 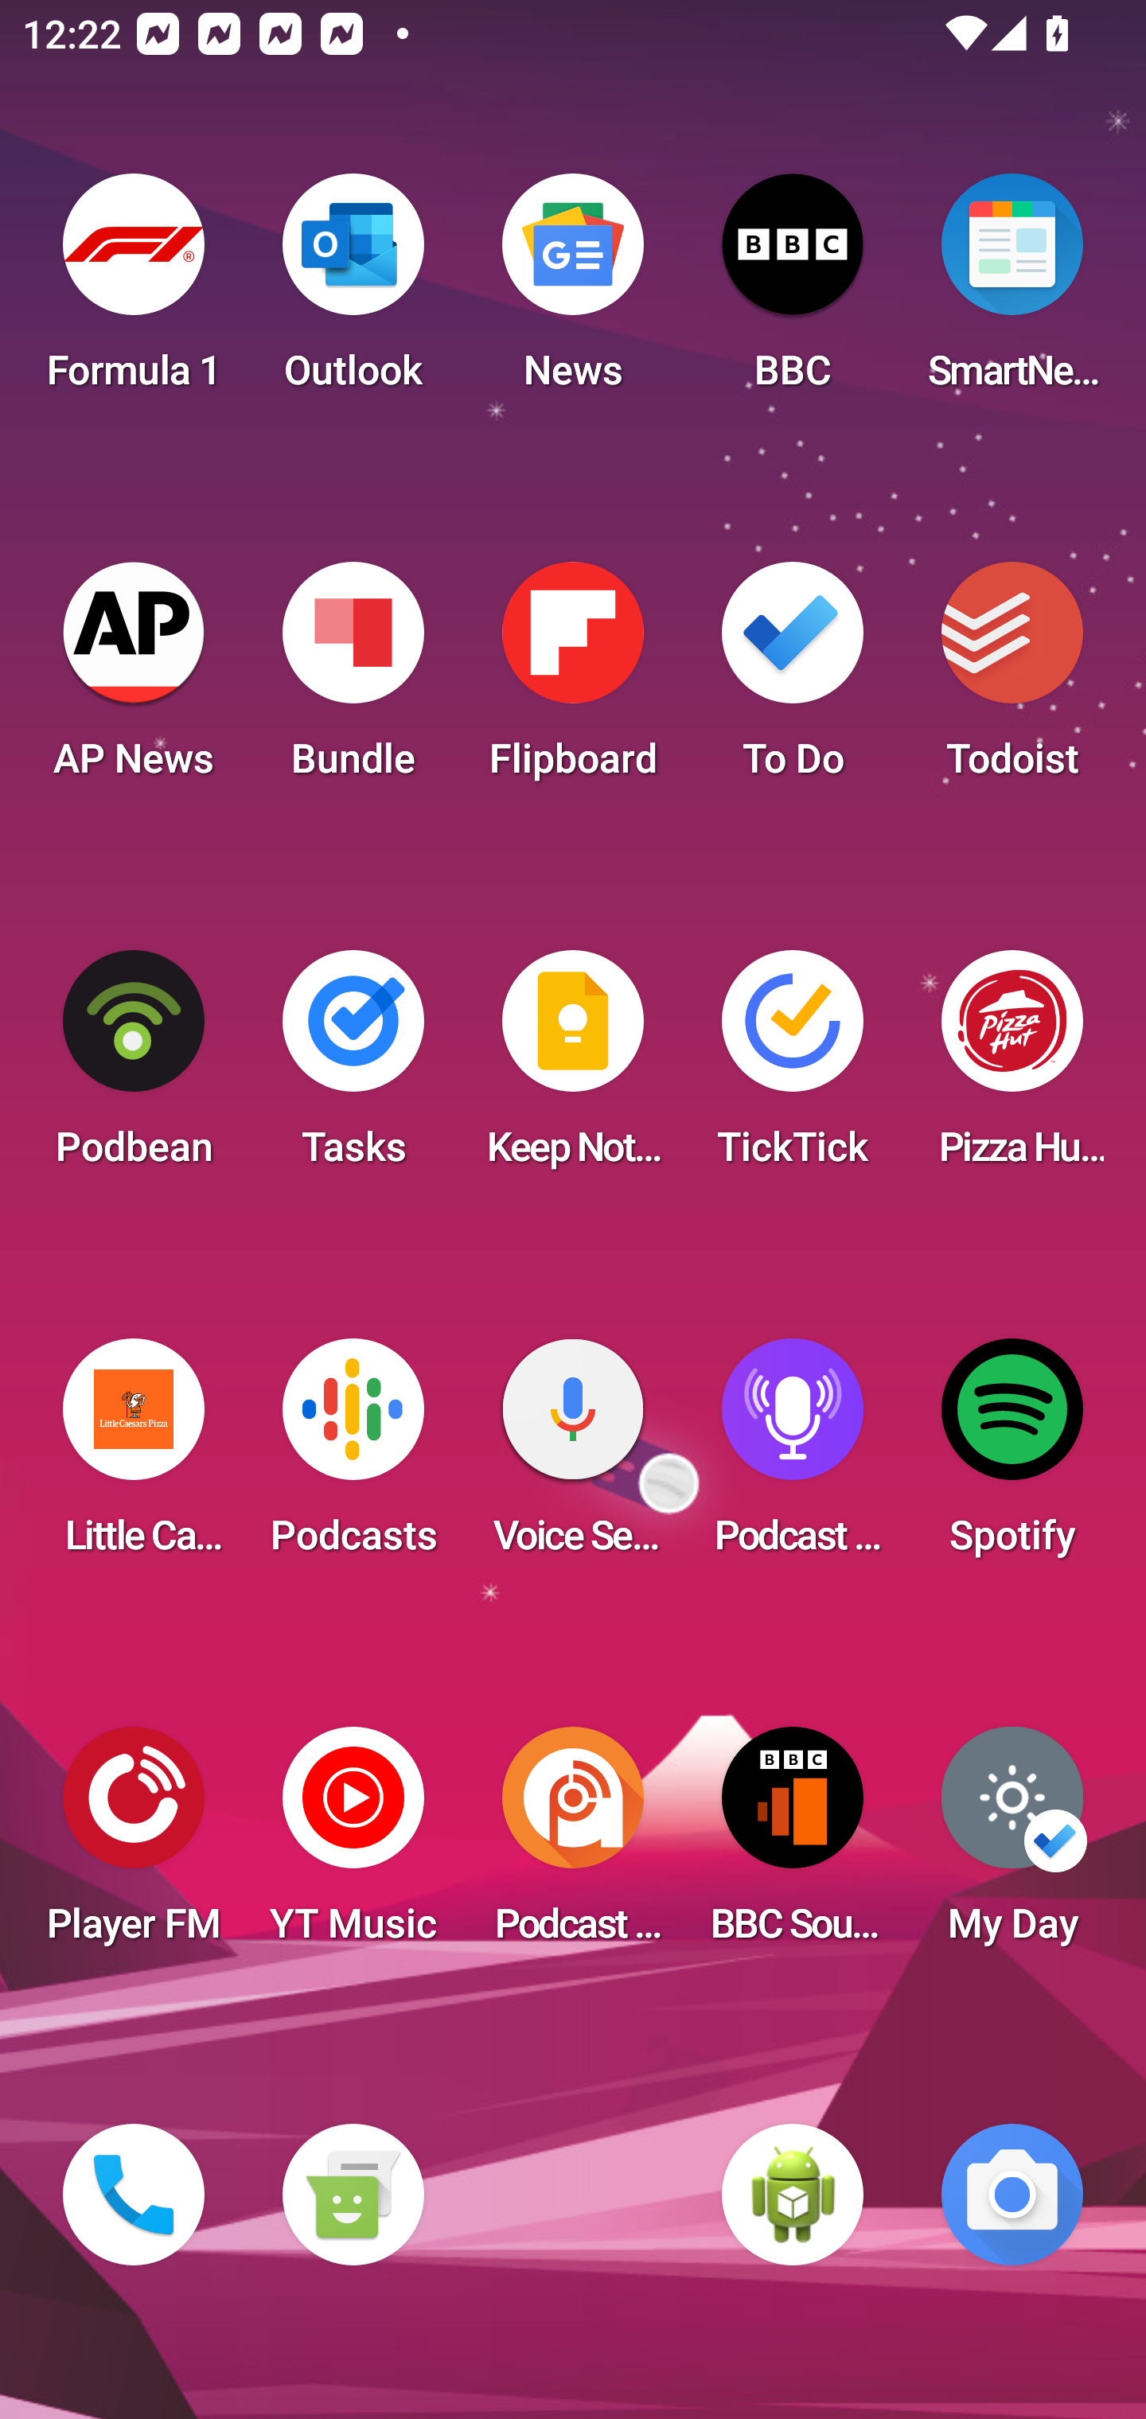 I want to click on Voice Search, so click(x=573, y=1456).